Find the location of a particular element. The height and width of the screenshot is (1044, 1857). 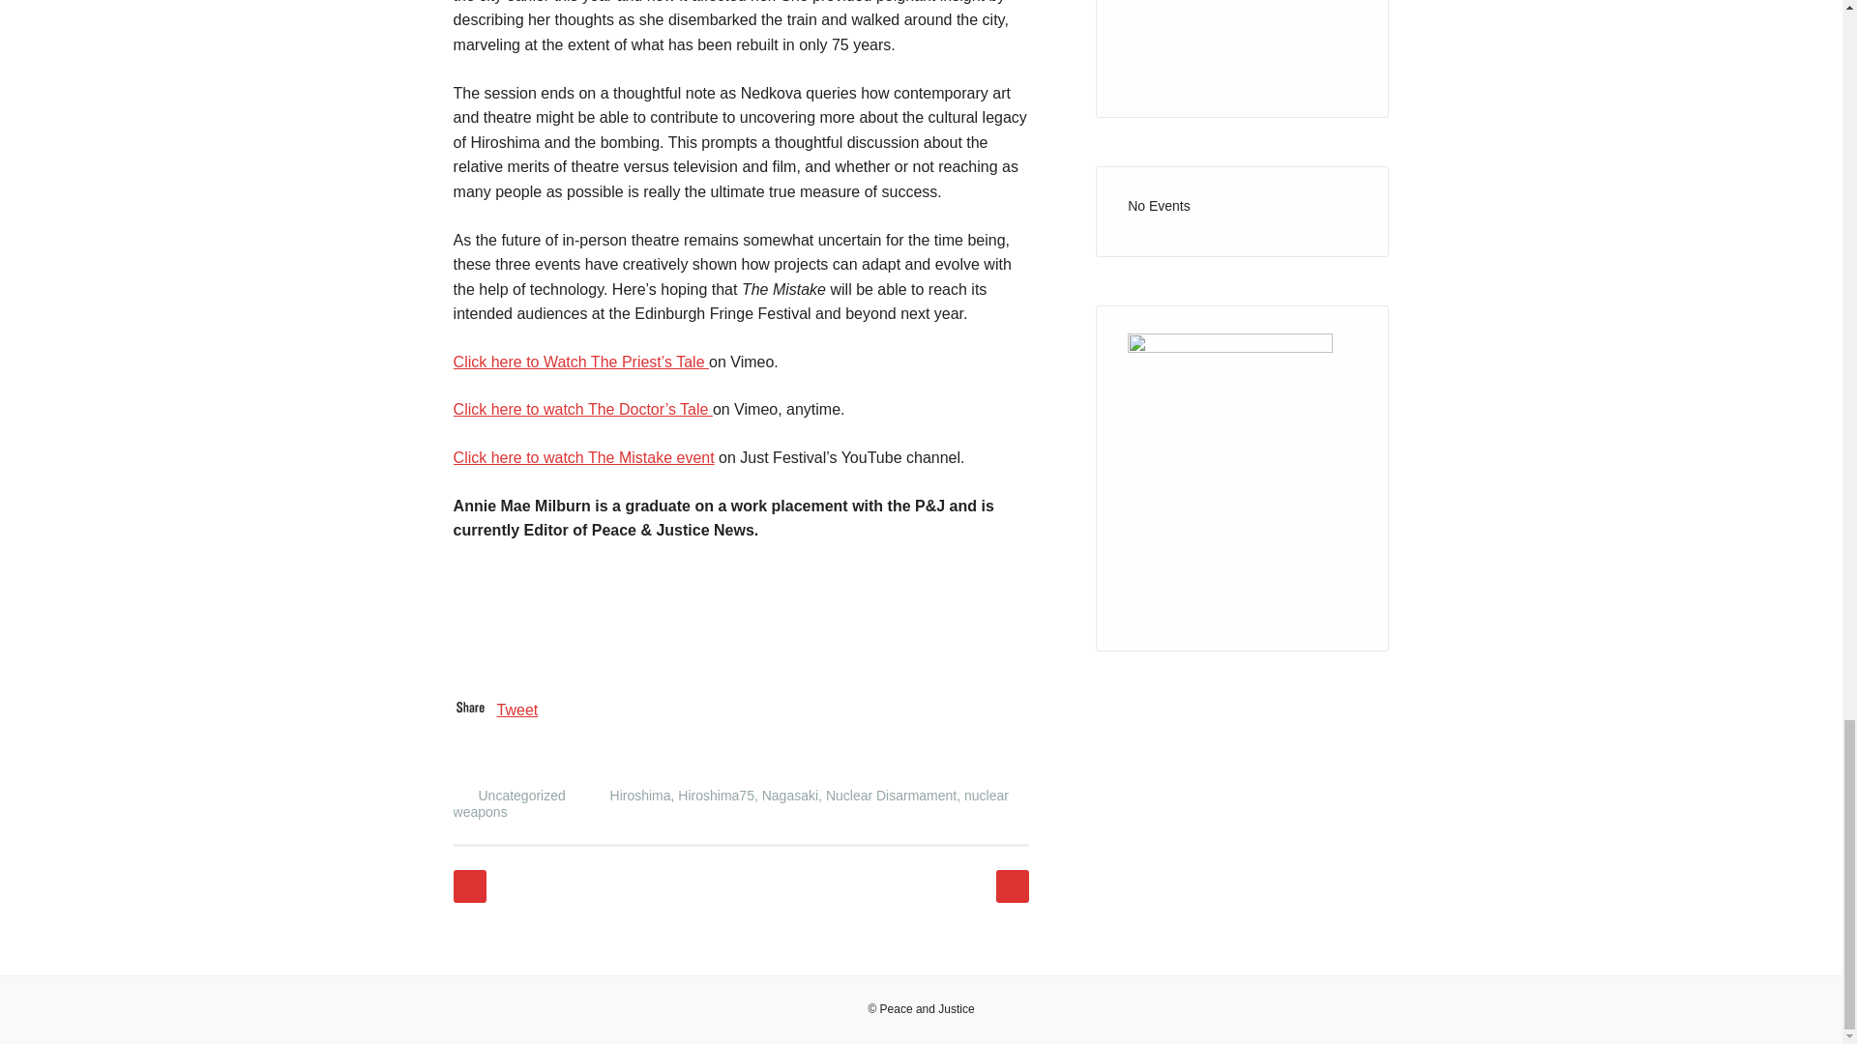

Hiroshima is located at coordinates (640, 795).